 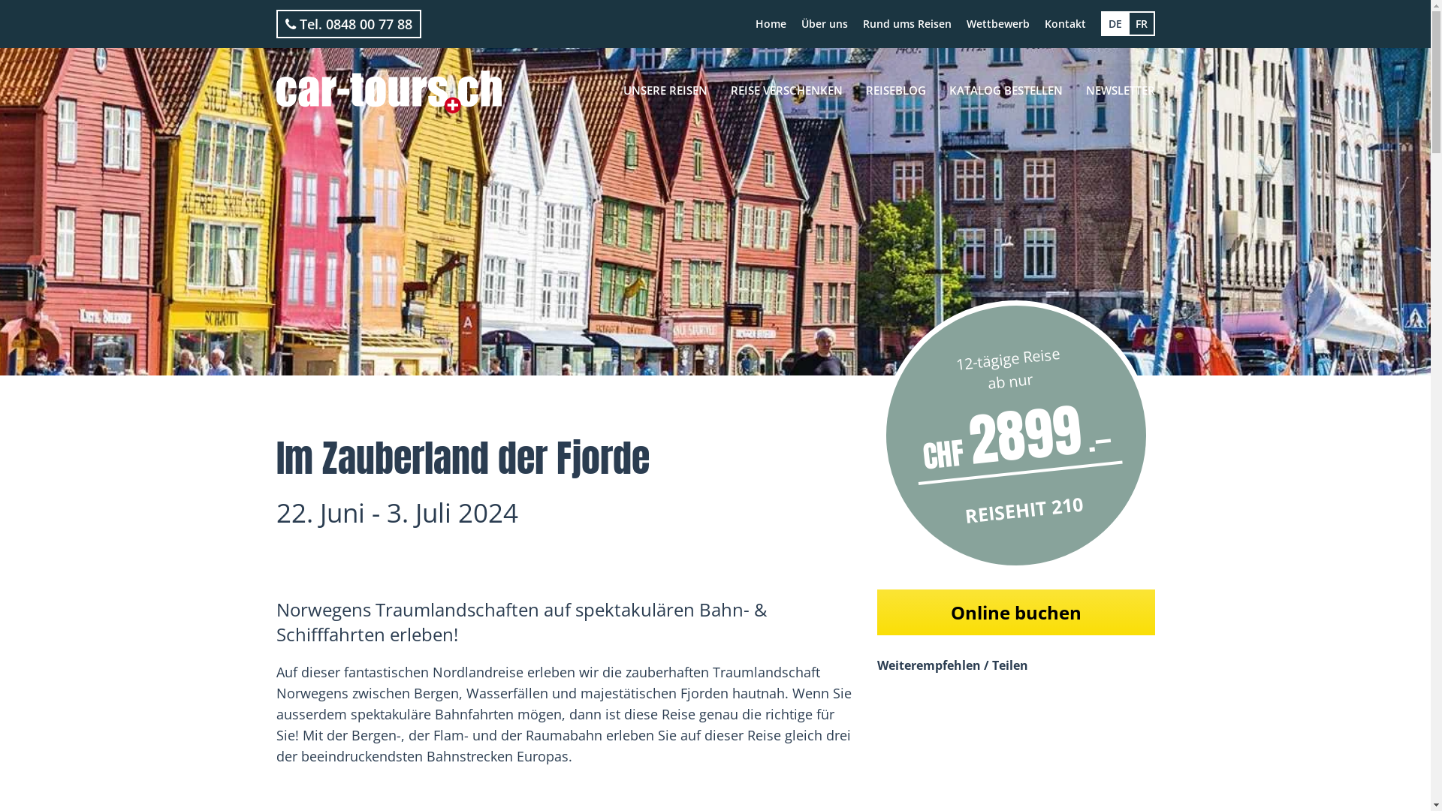 I want to click on KATALOG BESTELLEN, so click(x=1005, y=90).